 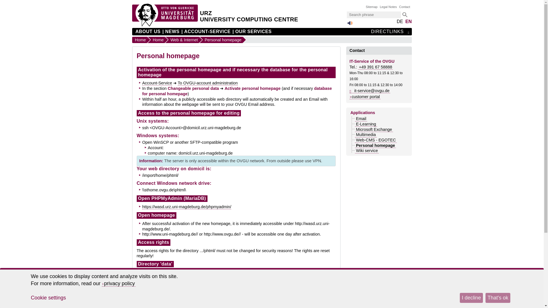 What do you see at coordinates (221, 40) in the screenshot?
I see `Personal homepage` at bounding box center [221, 40].